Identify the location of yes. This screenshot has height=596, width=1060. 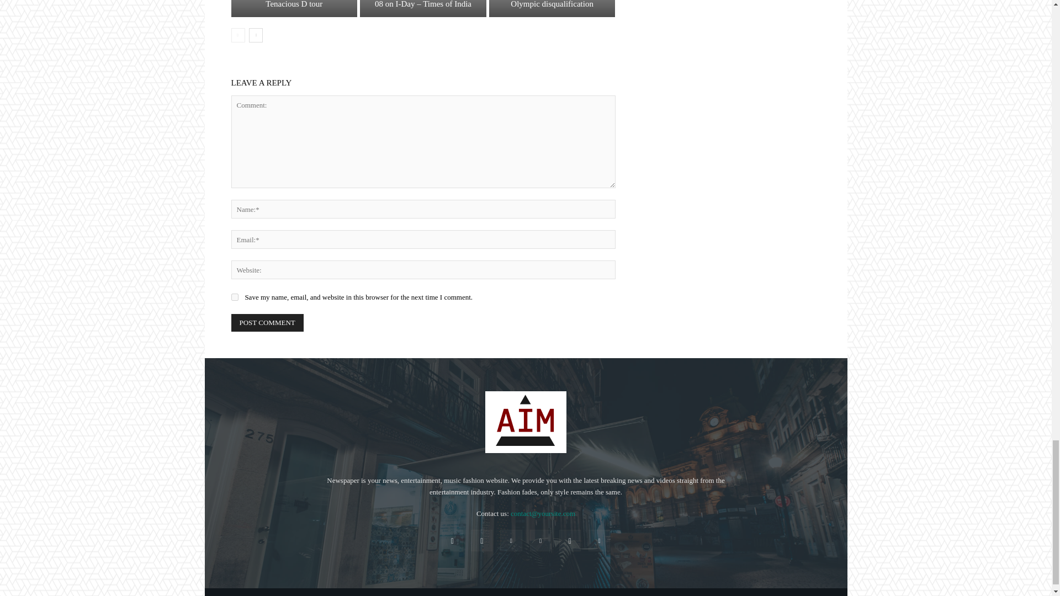
(234, 297).